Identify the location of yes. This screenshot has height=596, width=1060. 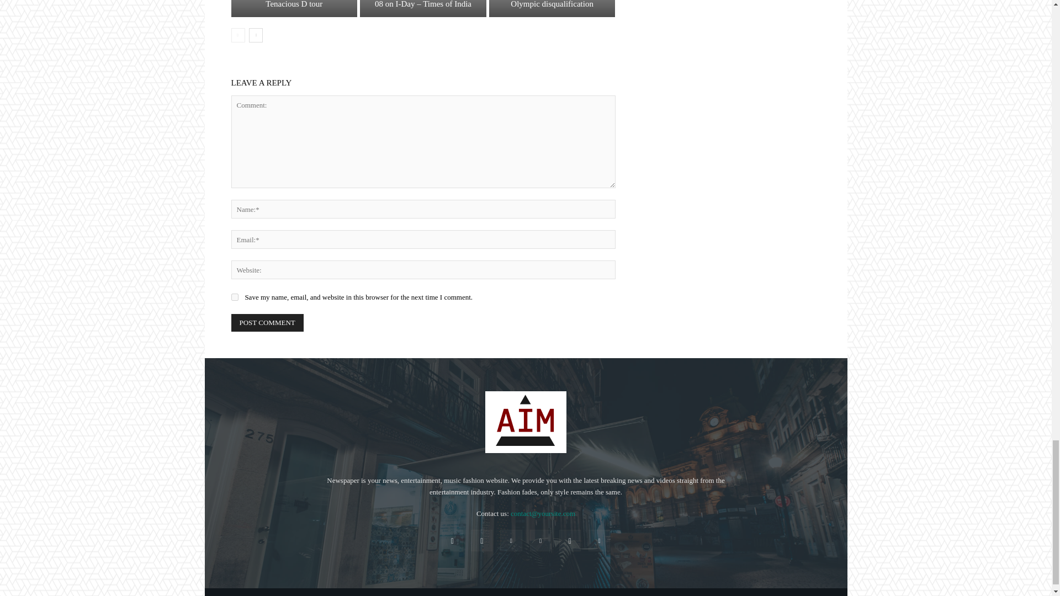
(234, 297).